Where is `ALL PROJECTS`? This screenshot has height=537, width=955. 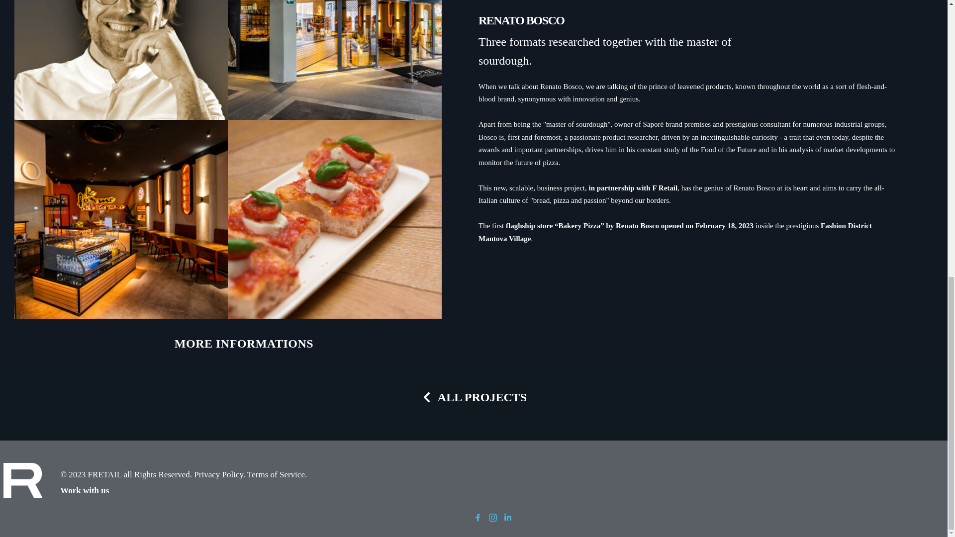 ALL PROJECTS is located at coordinates (474, 397).